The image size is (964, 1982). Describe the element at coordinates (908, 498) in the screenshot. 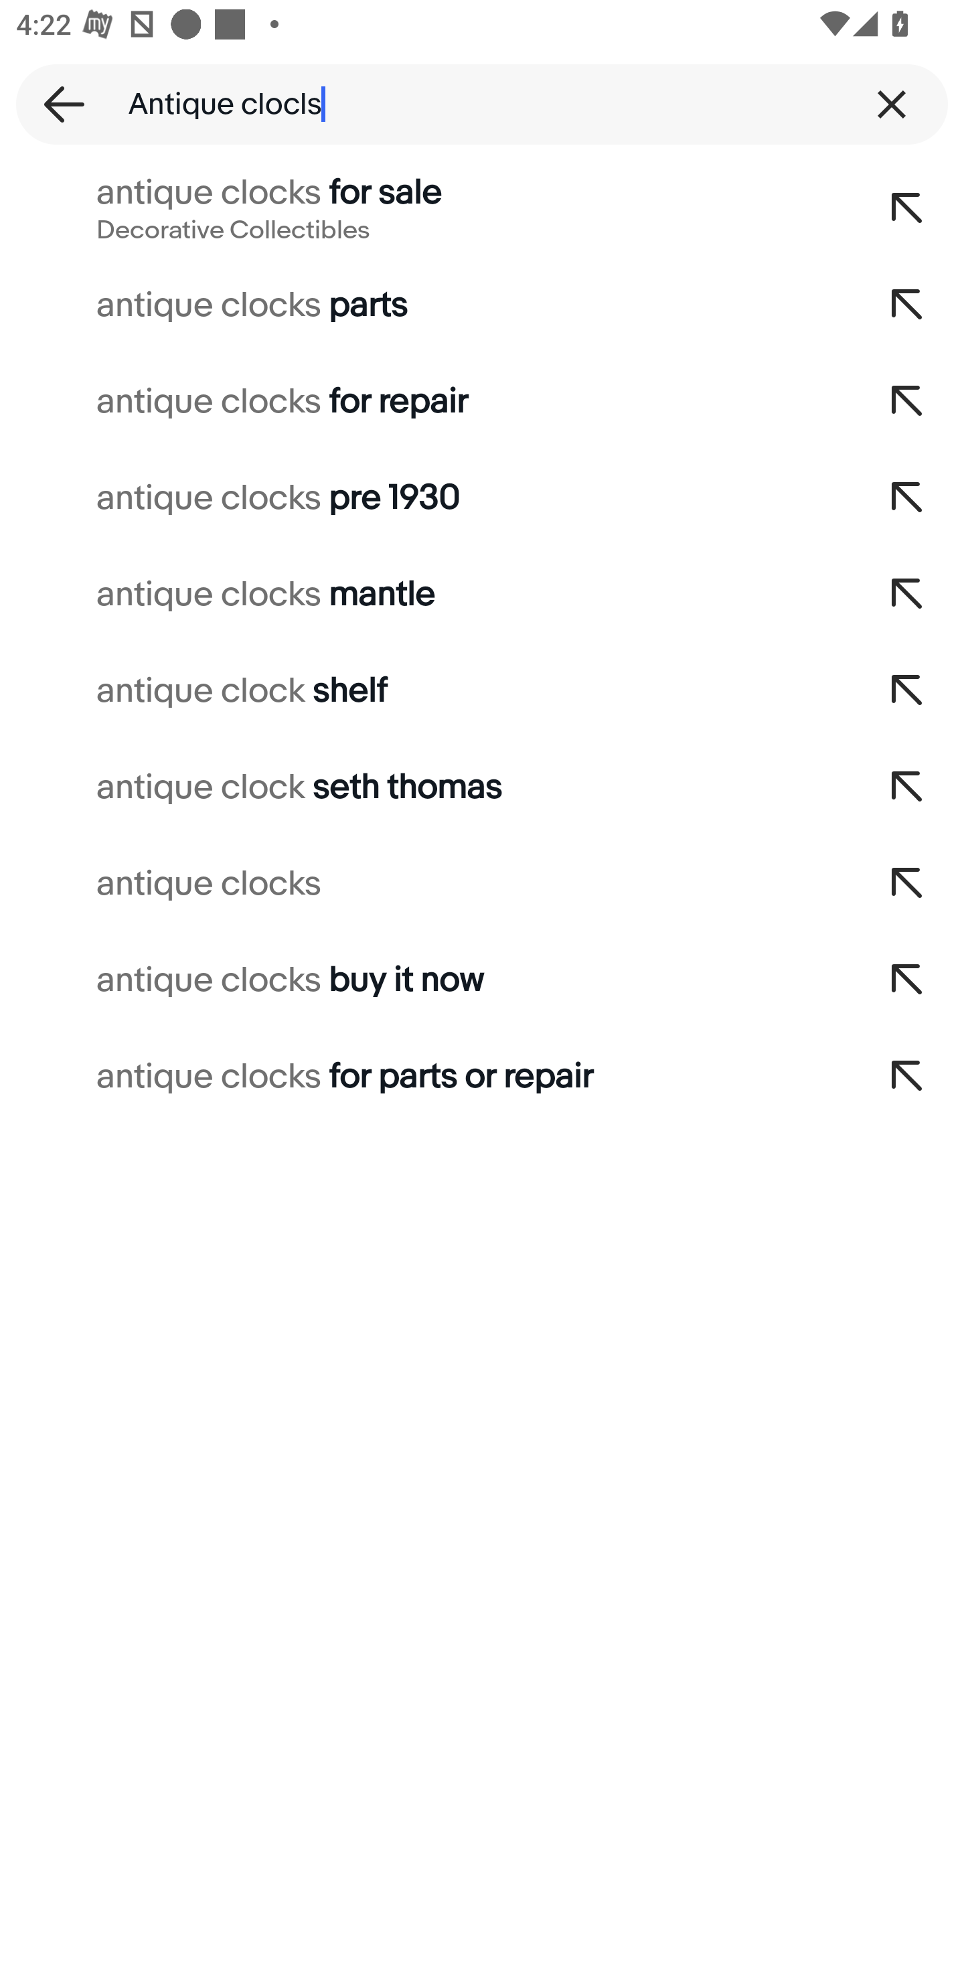

I see `Add to search query,antique clocks pre 1930` at that location.